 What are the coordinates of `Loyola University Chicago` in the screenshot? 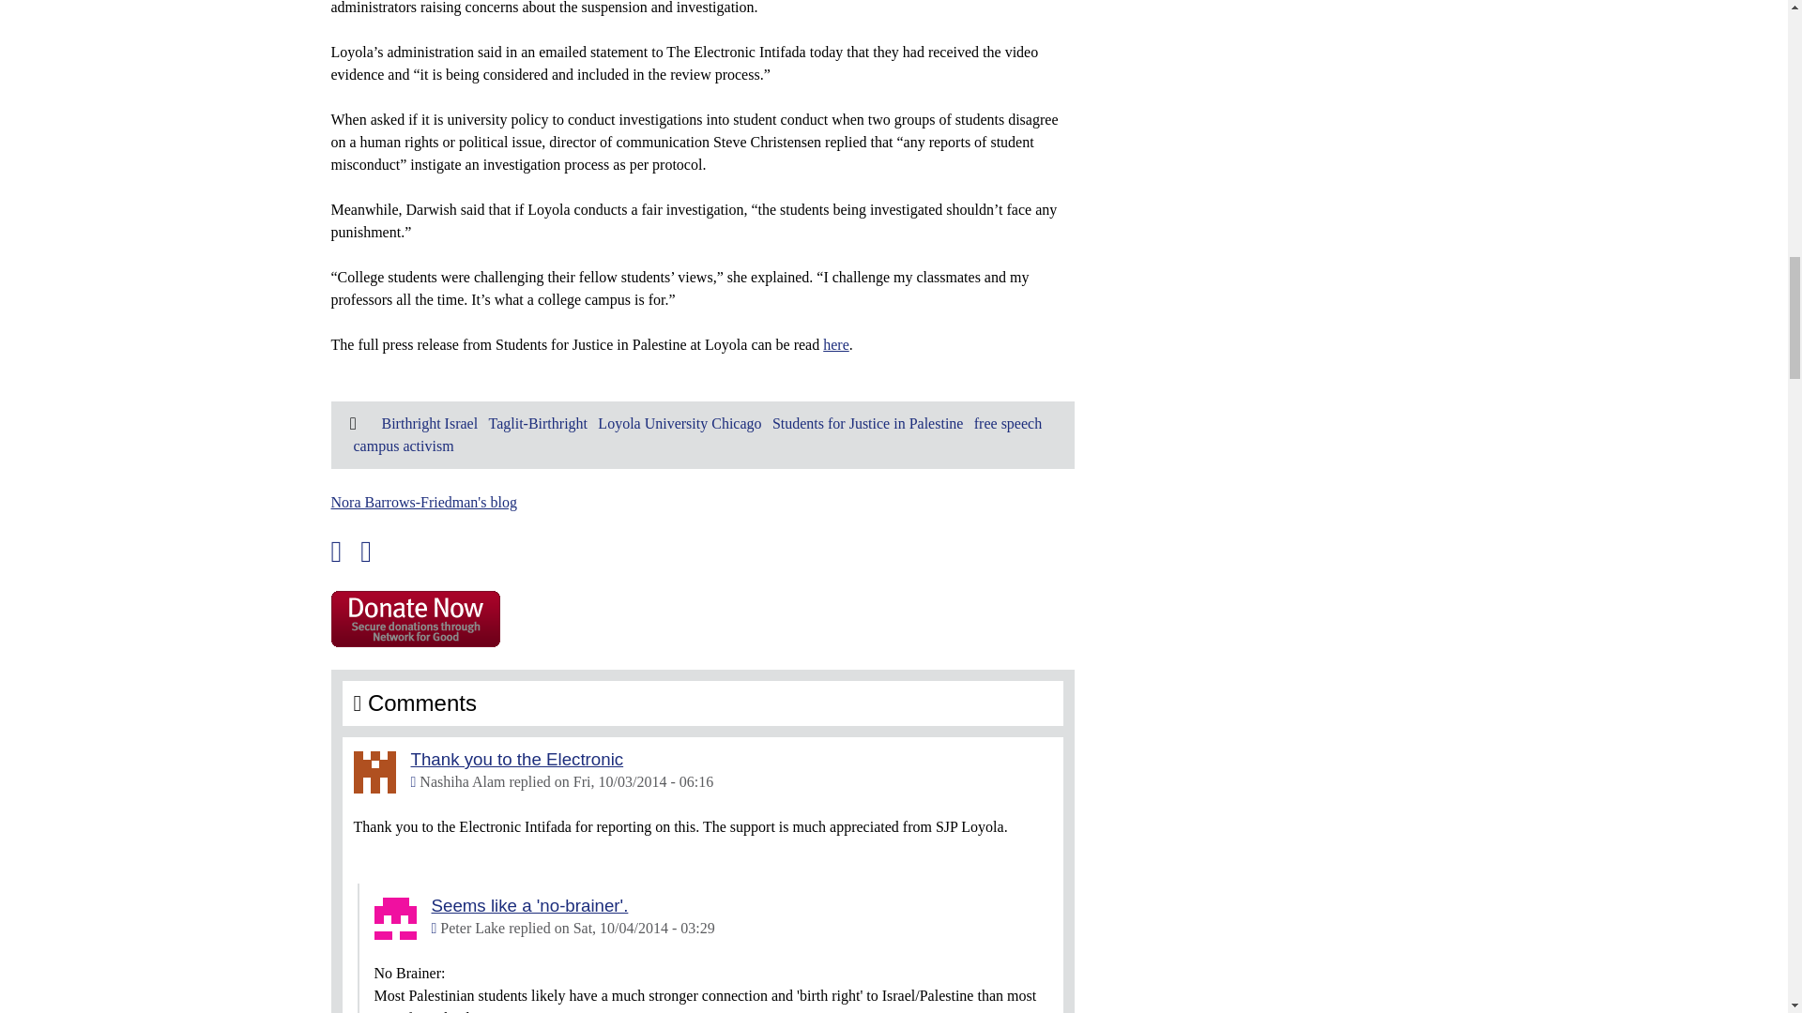 It's located at (680, 423).